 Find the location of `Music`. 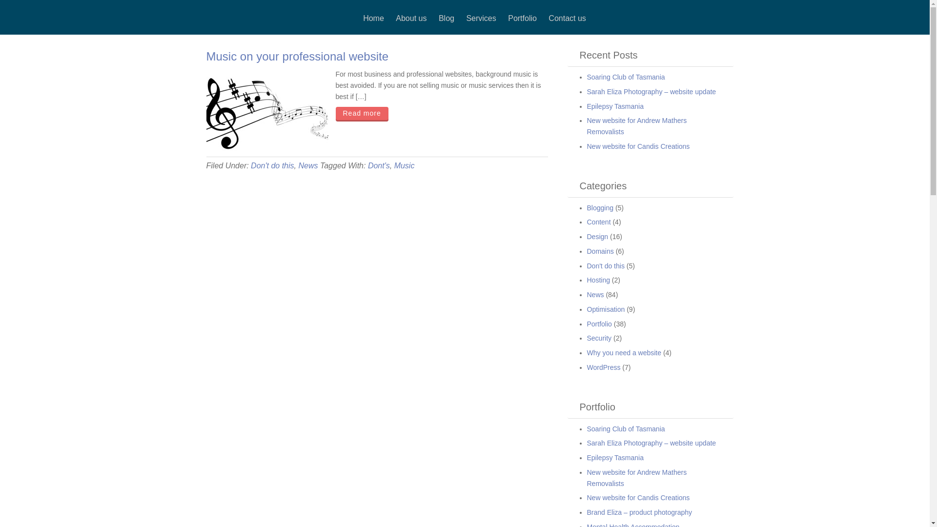

Music is located at coordinates (405, 166).